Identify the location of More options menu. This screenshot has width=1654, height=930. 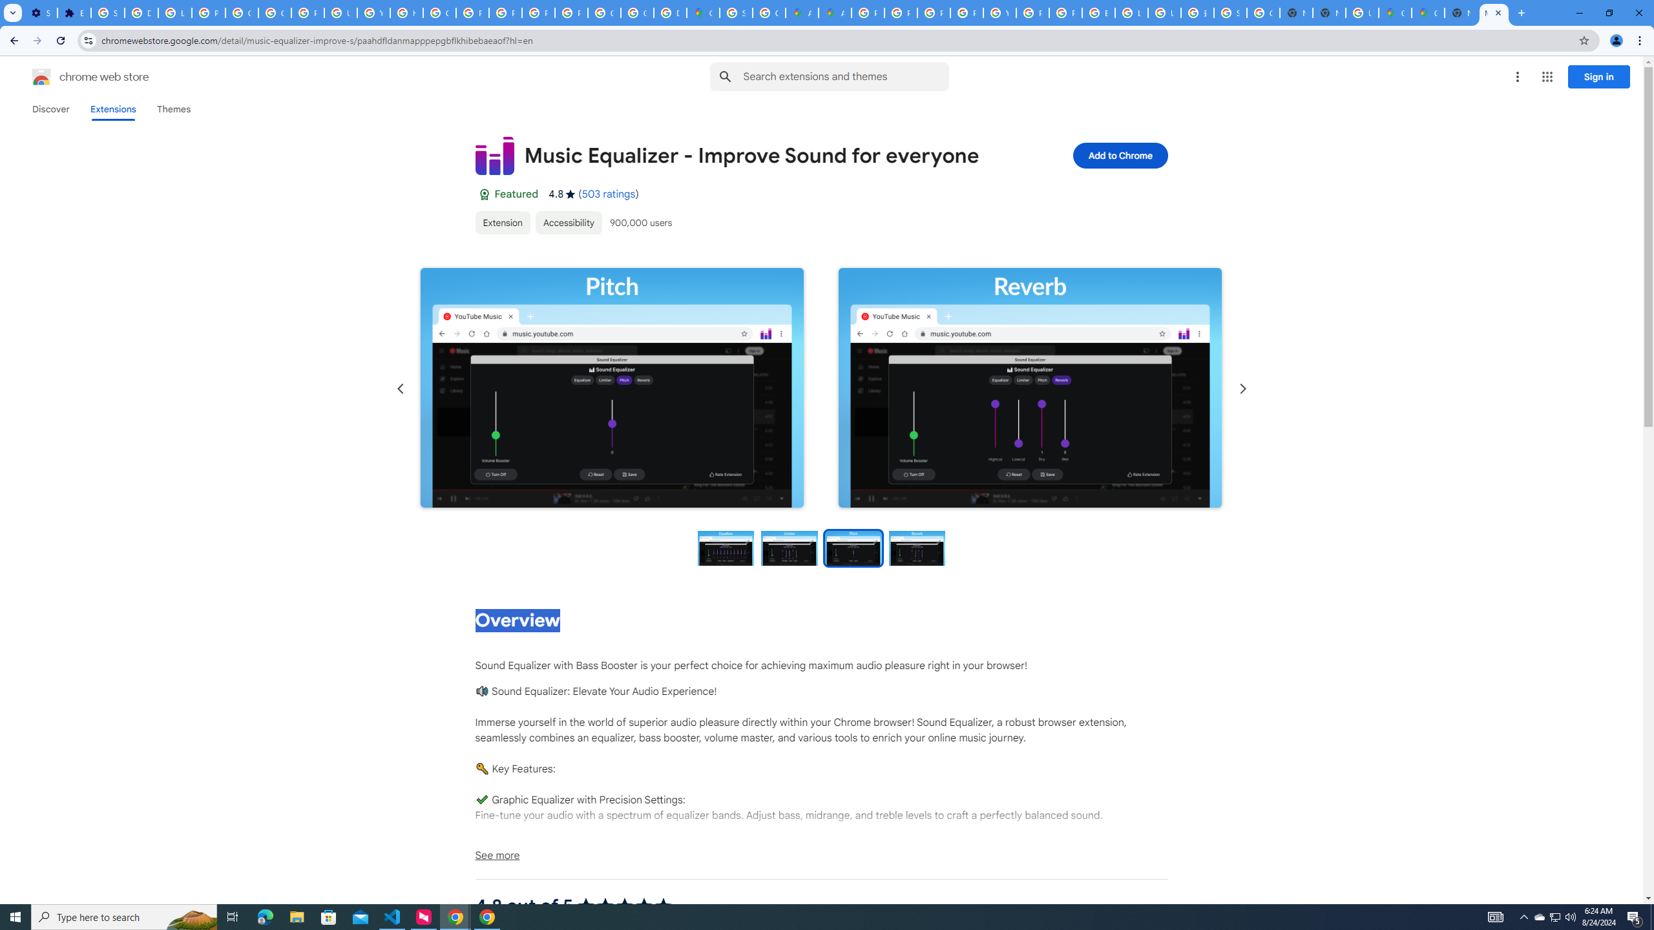
(1517, 77).